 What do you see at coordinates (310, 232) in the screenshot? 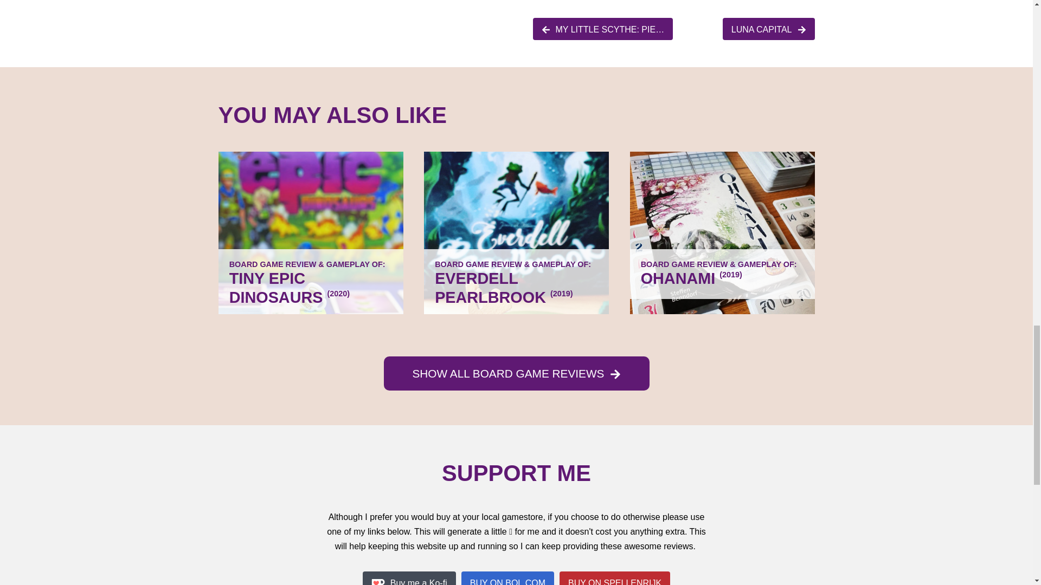
I see `Read review about Tiny Epic Dinosaurs` at bounding box center [310, 232].